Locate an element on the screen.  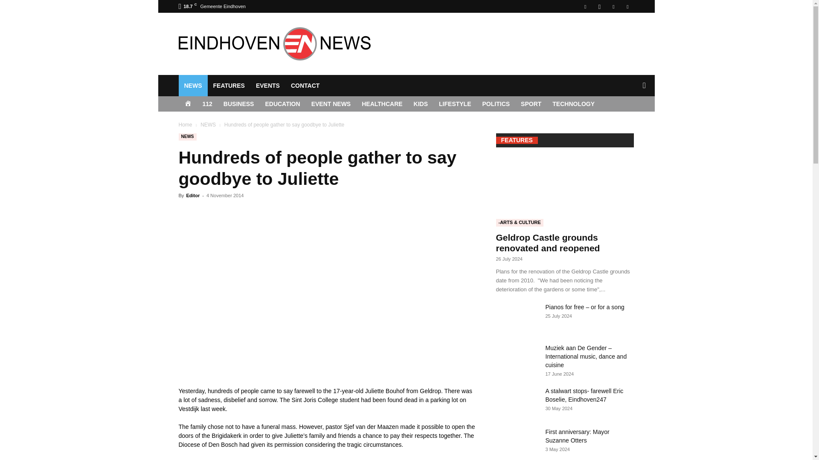
112 is located at coordinates (207, 104).